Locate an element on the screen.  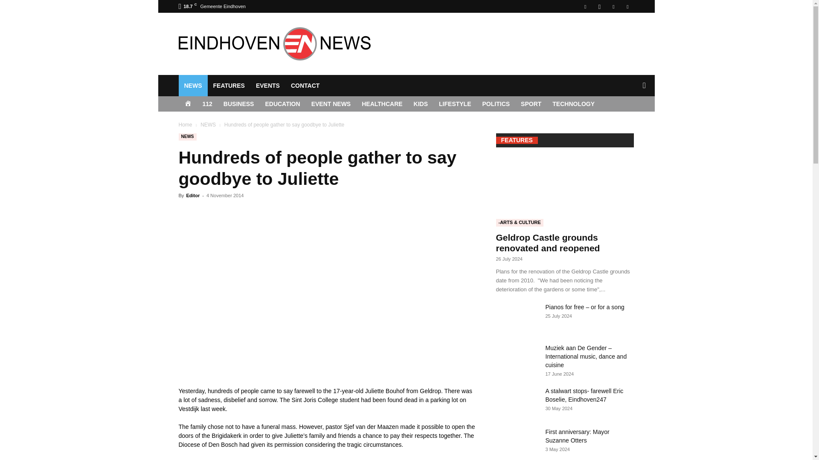
112 is located at coordinates (207, 104).